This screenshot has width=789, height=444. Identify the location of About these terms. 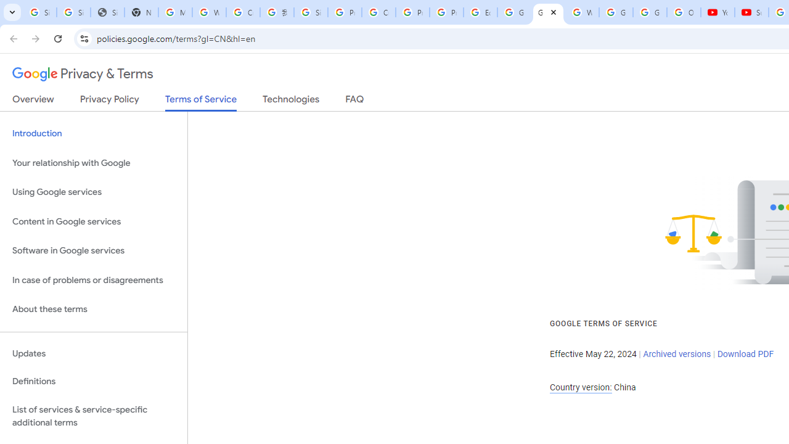
(94, 310).